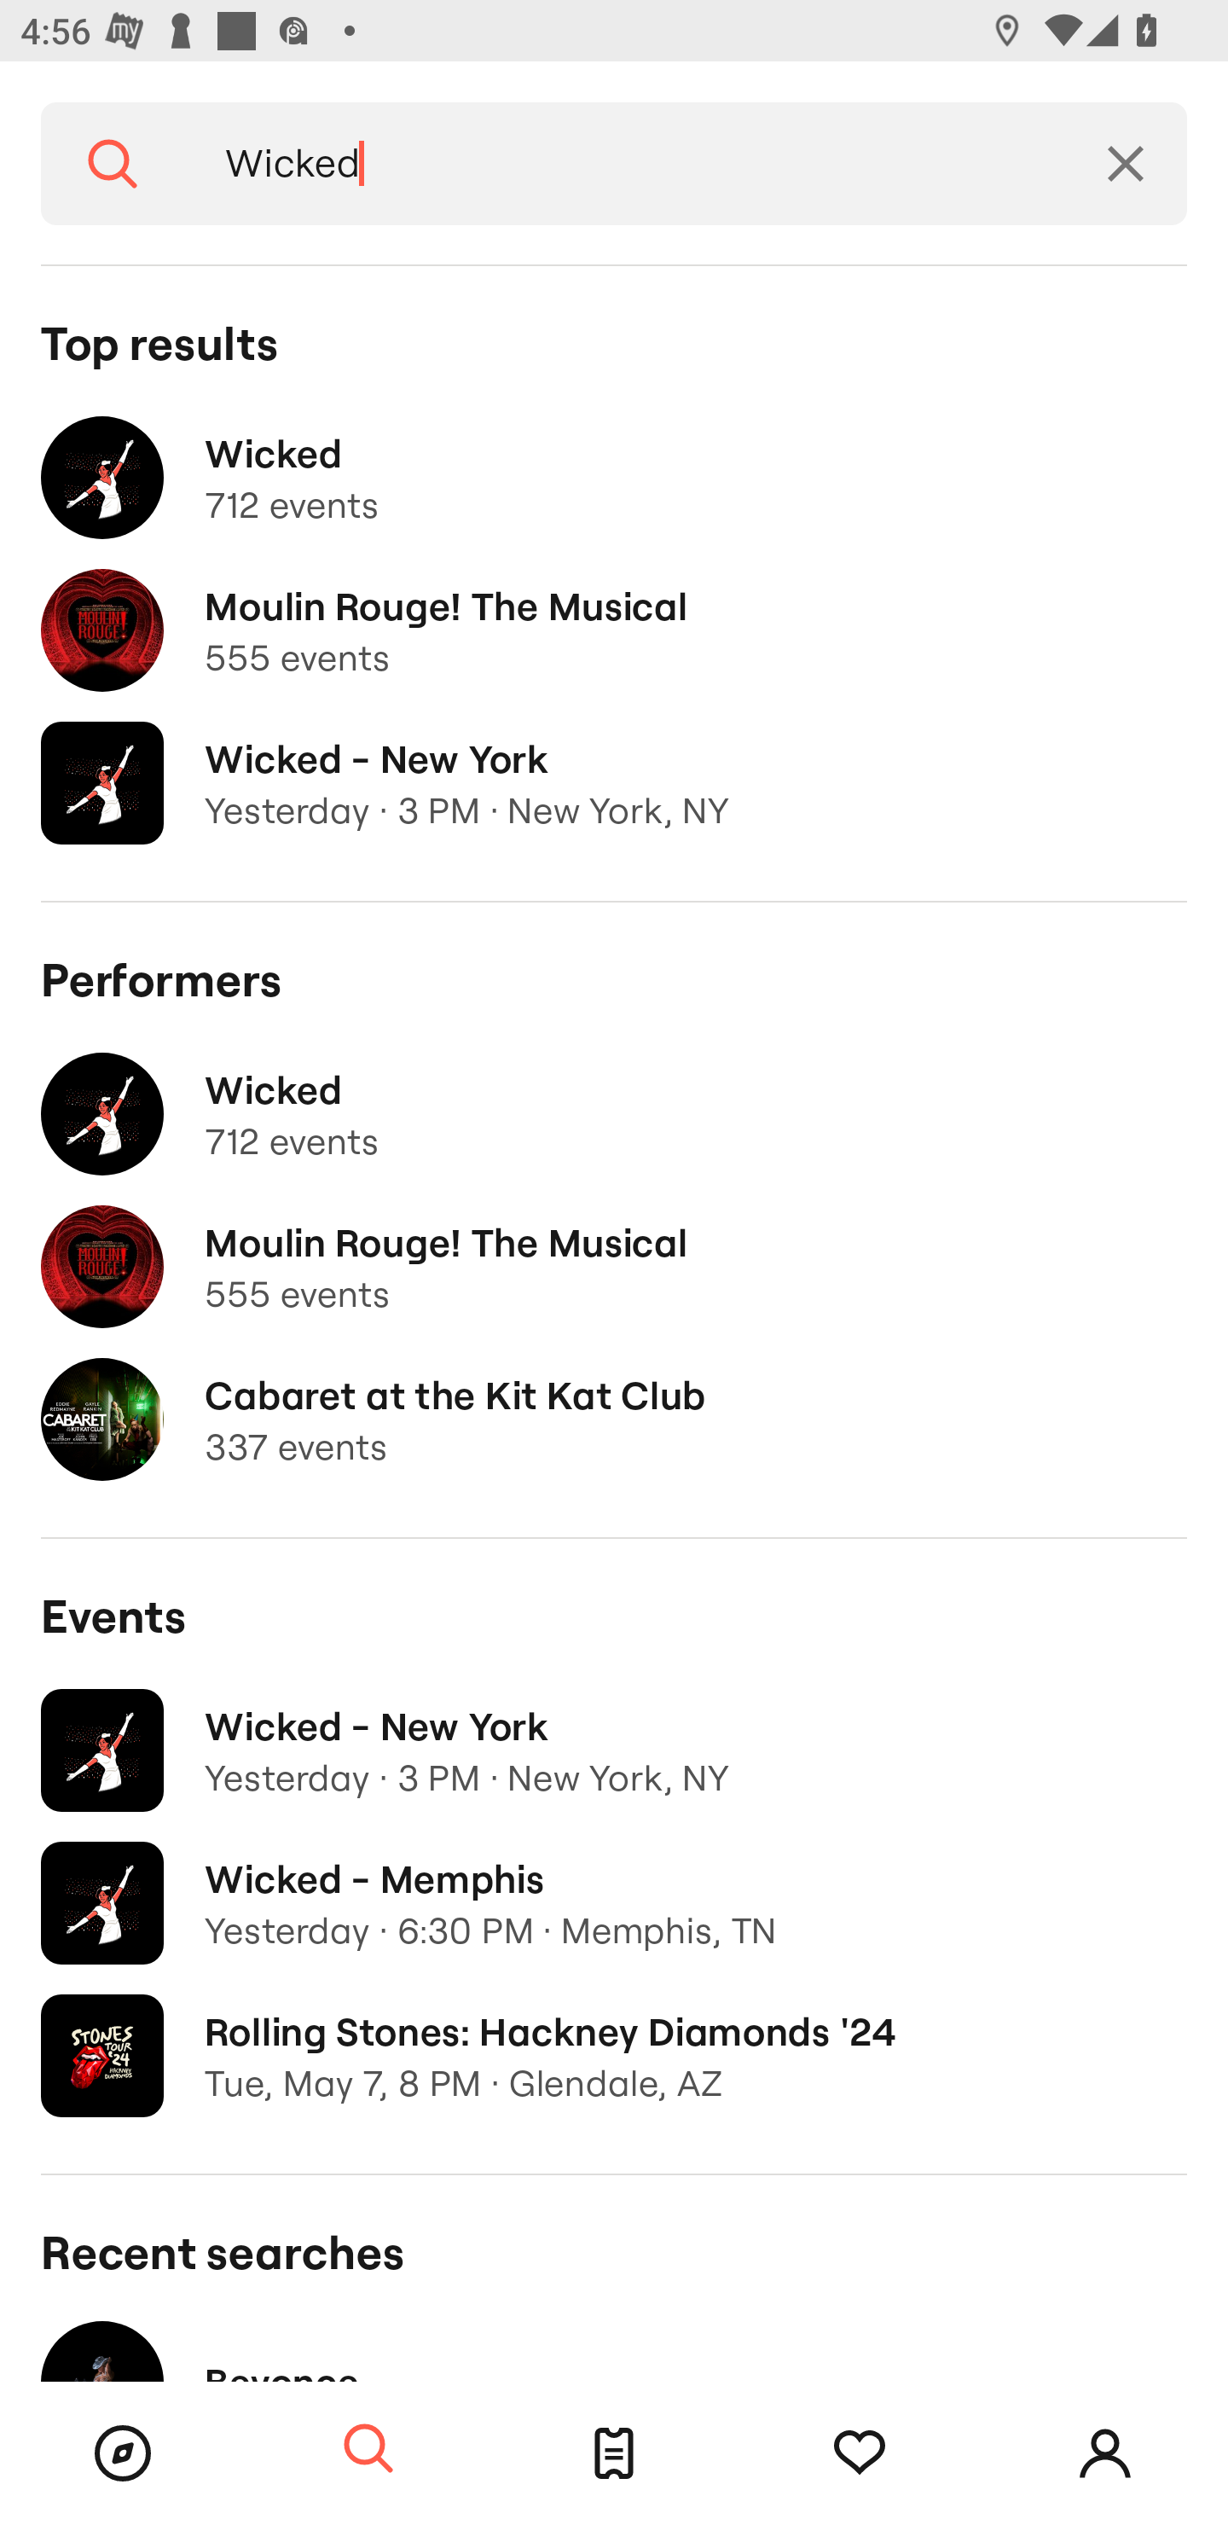 This screenshot has height=2525, width=1228. I want to click on Cabaret at the Kit Kat Club 337 events, so click(614, 1419).